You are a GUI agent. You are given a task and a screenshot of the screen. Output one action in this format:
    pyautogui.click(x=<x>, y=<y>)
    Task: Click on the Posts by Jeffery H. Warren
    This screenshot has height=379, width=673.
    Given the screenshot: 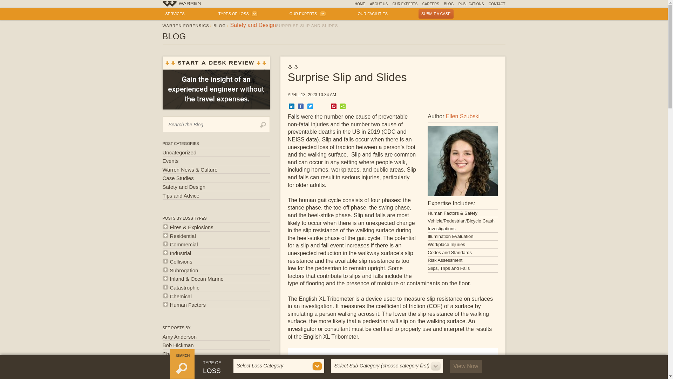 What is the action you would take?
    pyautogui.click(x=216, y=377)
    